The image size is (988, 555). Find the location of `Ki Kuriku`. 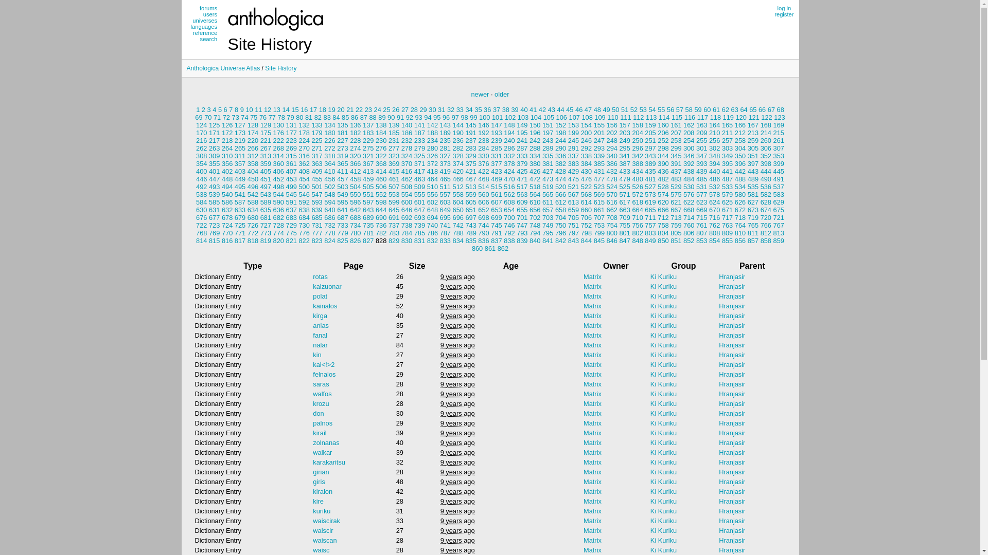

Ki Kuriku is located at coordinates (664, 316).